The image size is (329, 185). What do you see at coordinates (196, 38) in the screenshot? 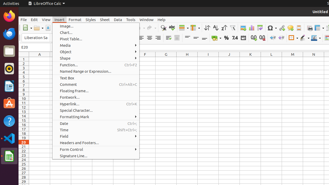
I see `Center Vertically` at bounding box center [196, 38].